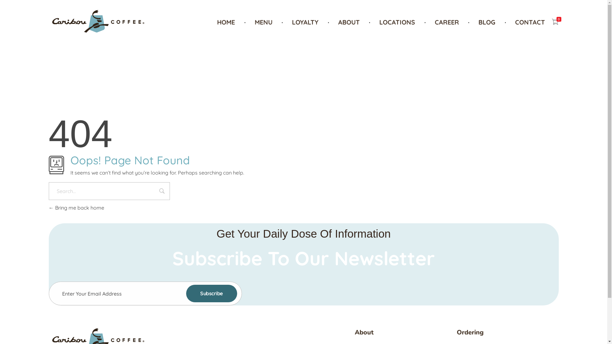 The image size is (612, 344). What do you see at coordinates (265, 22) in the screenshot?
I see `MENU` at bounding box center [265, 22].